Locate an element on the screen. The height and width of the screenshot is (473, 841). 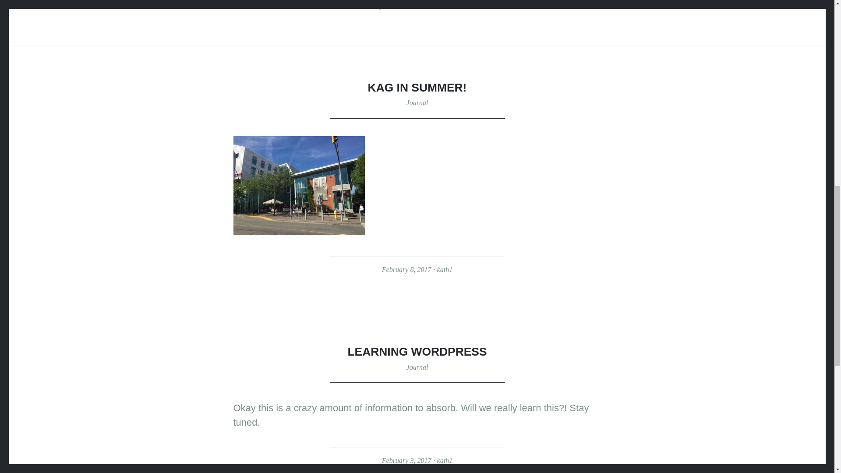
Journal is located at coordinates (417, 102).